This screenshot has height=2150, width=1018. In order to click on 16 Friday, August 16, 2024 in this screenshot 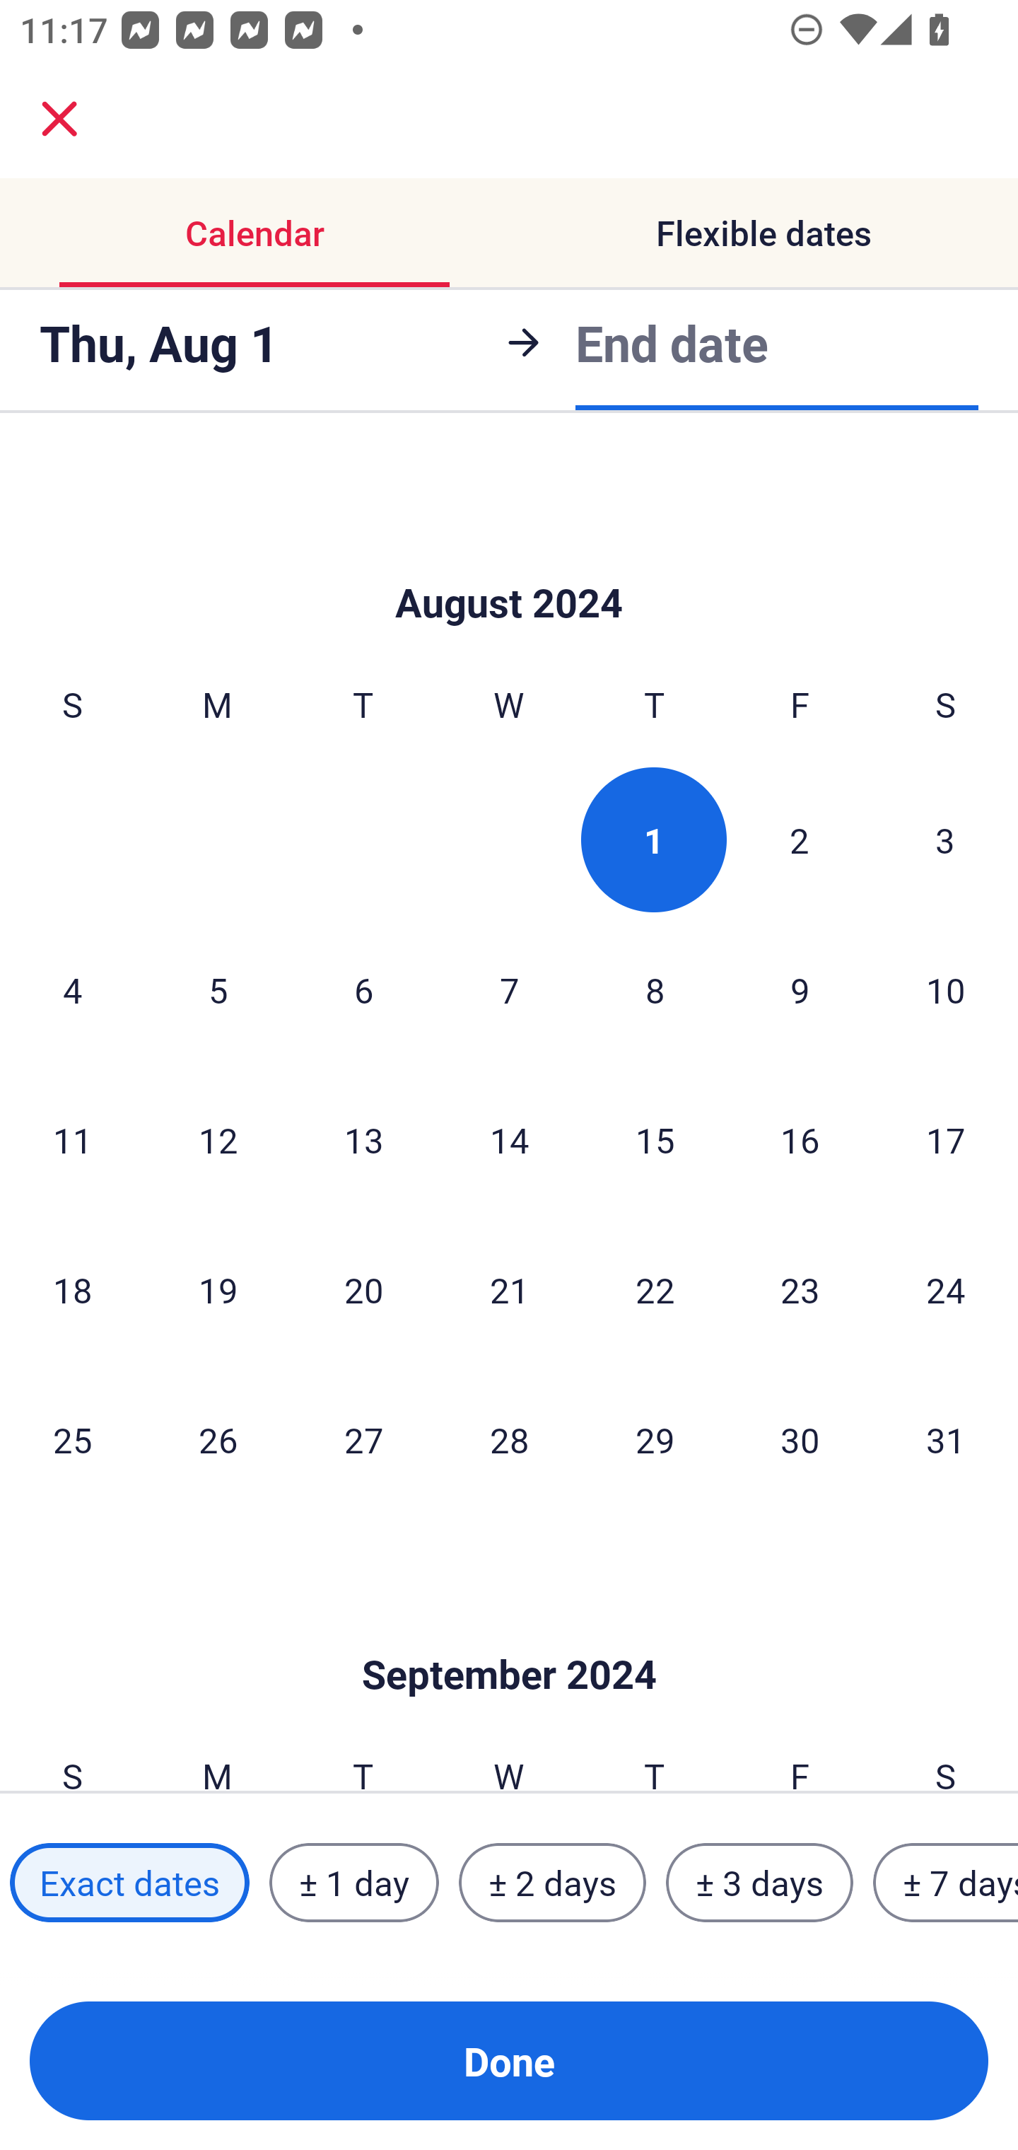, I will do `click(800, 1139)`.